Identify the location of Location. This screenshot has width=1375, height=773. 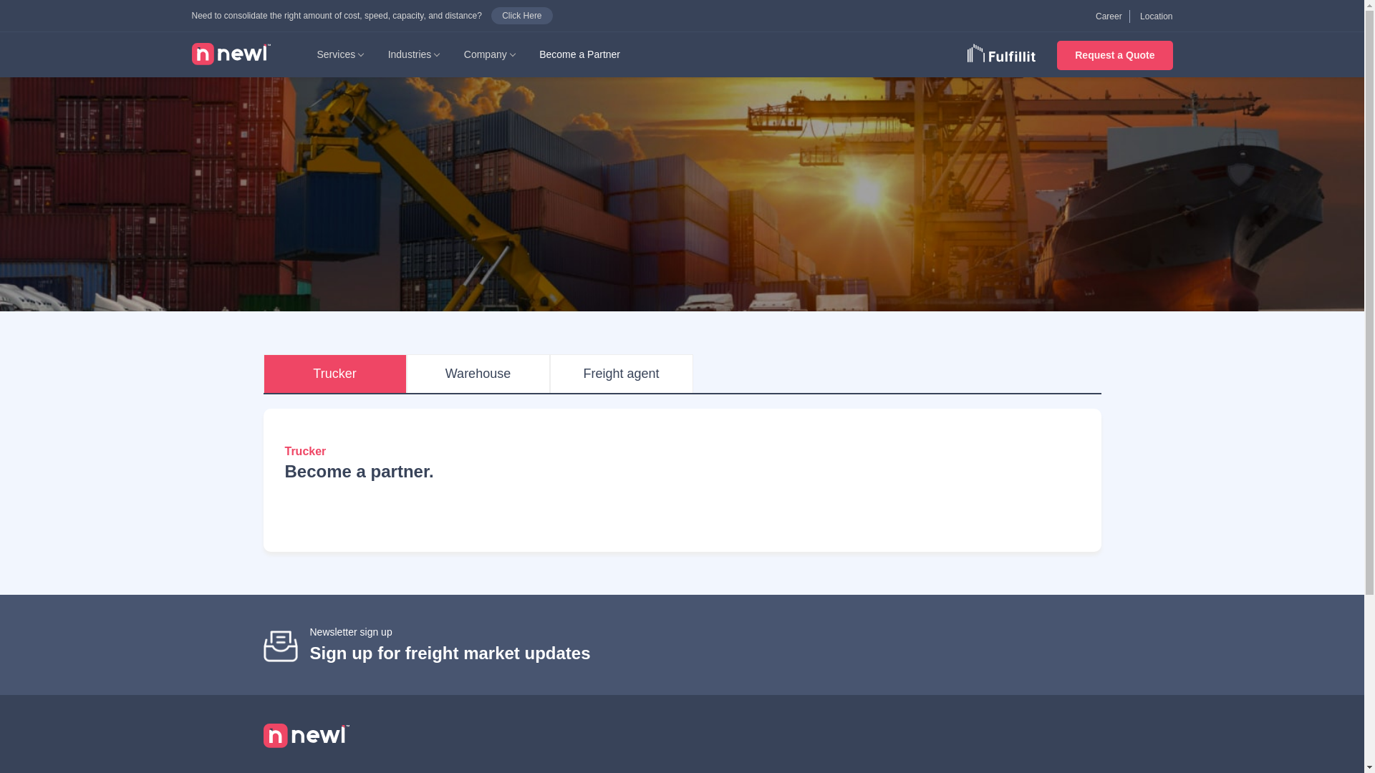
(1156, 16).